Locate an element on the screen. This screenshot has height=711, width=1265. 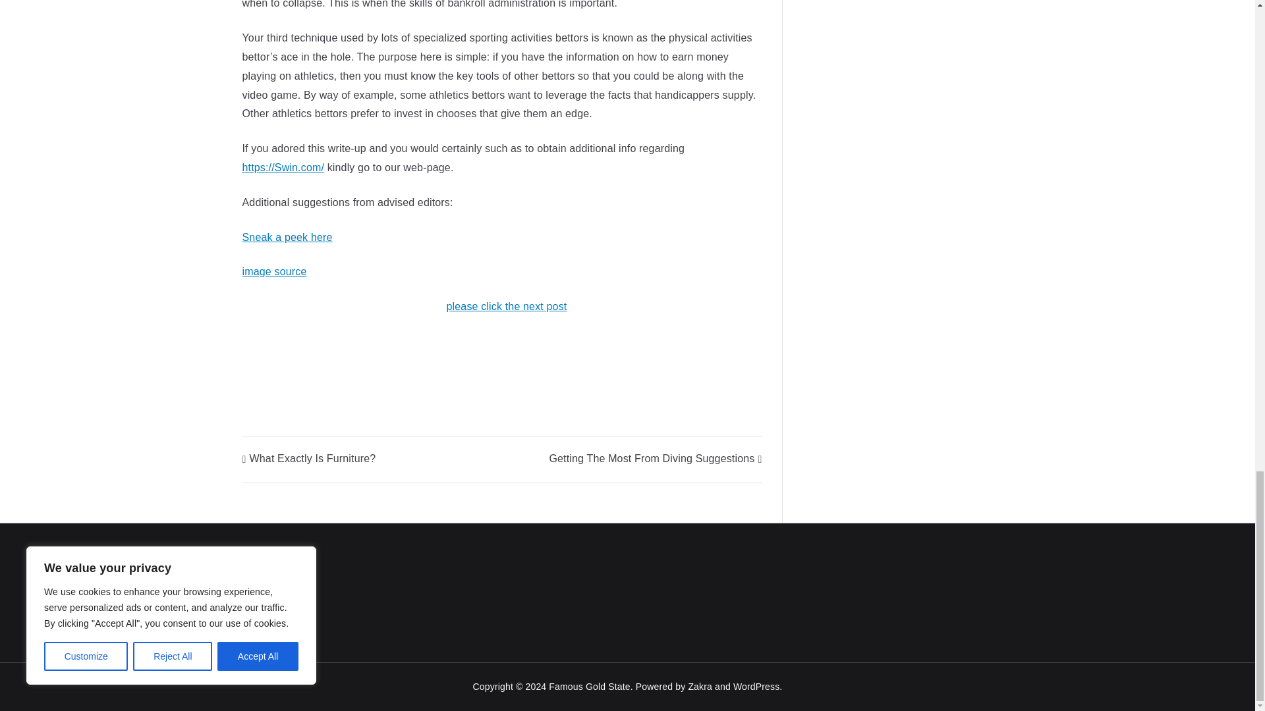
Sneak a peek here is located at coordinates (287, 237).